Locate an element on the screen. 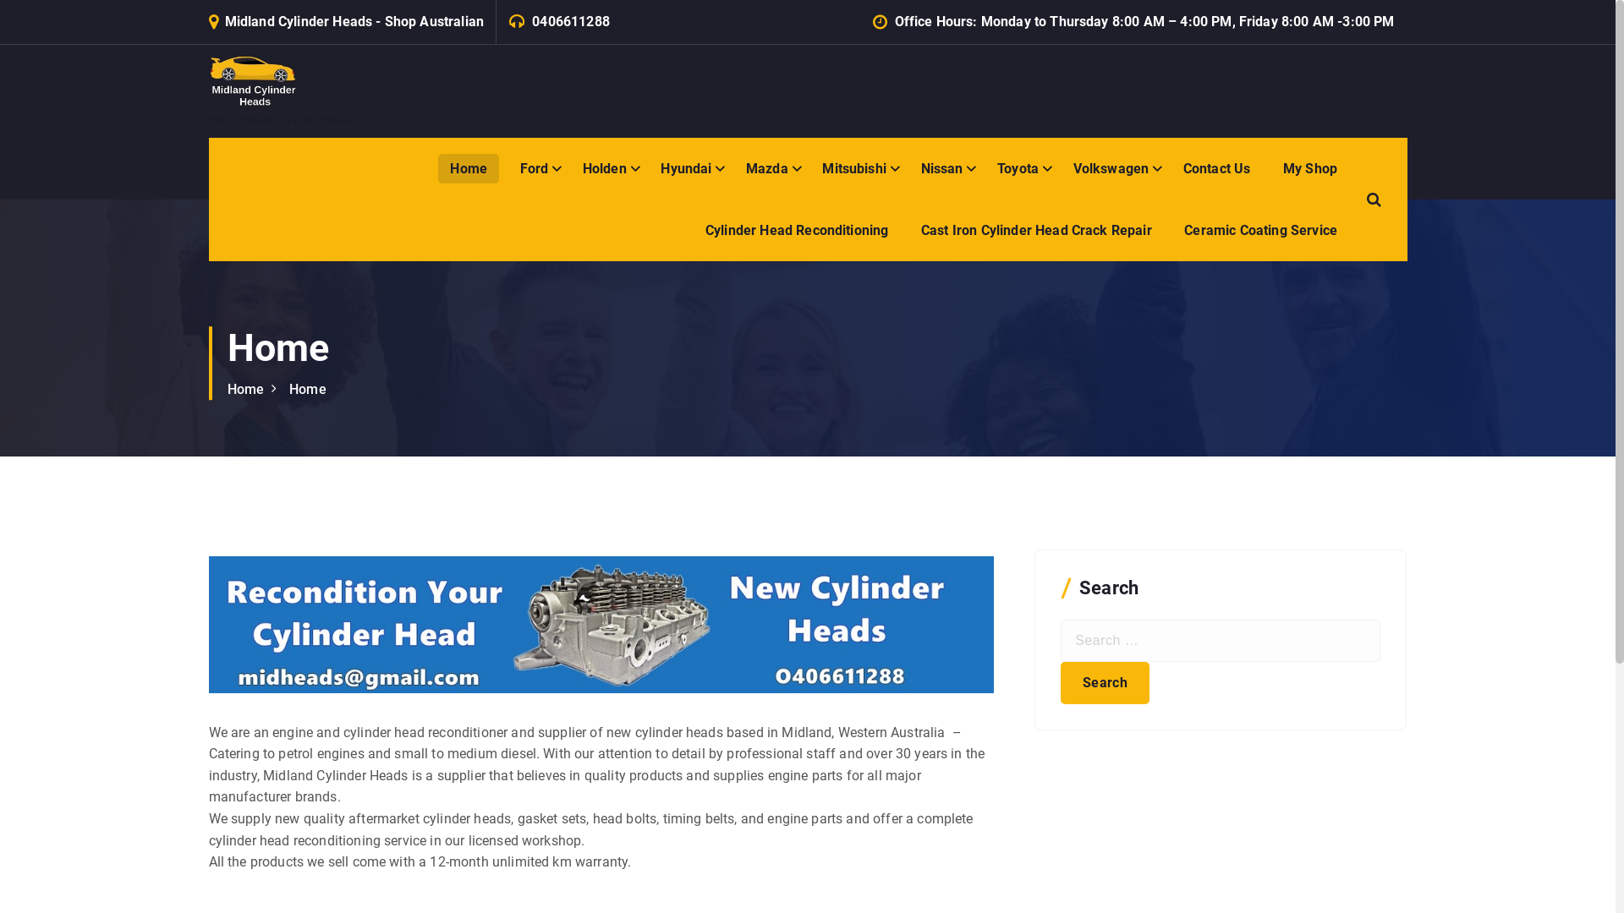 This screenshot has height=913, width=1624. Midland Cylinder Heads Logo is located at coordinates (601, 626).